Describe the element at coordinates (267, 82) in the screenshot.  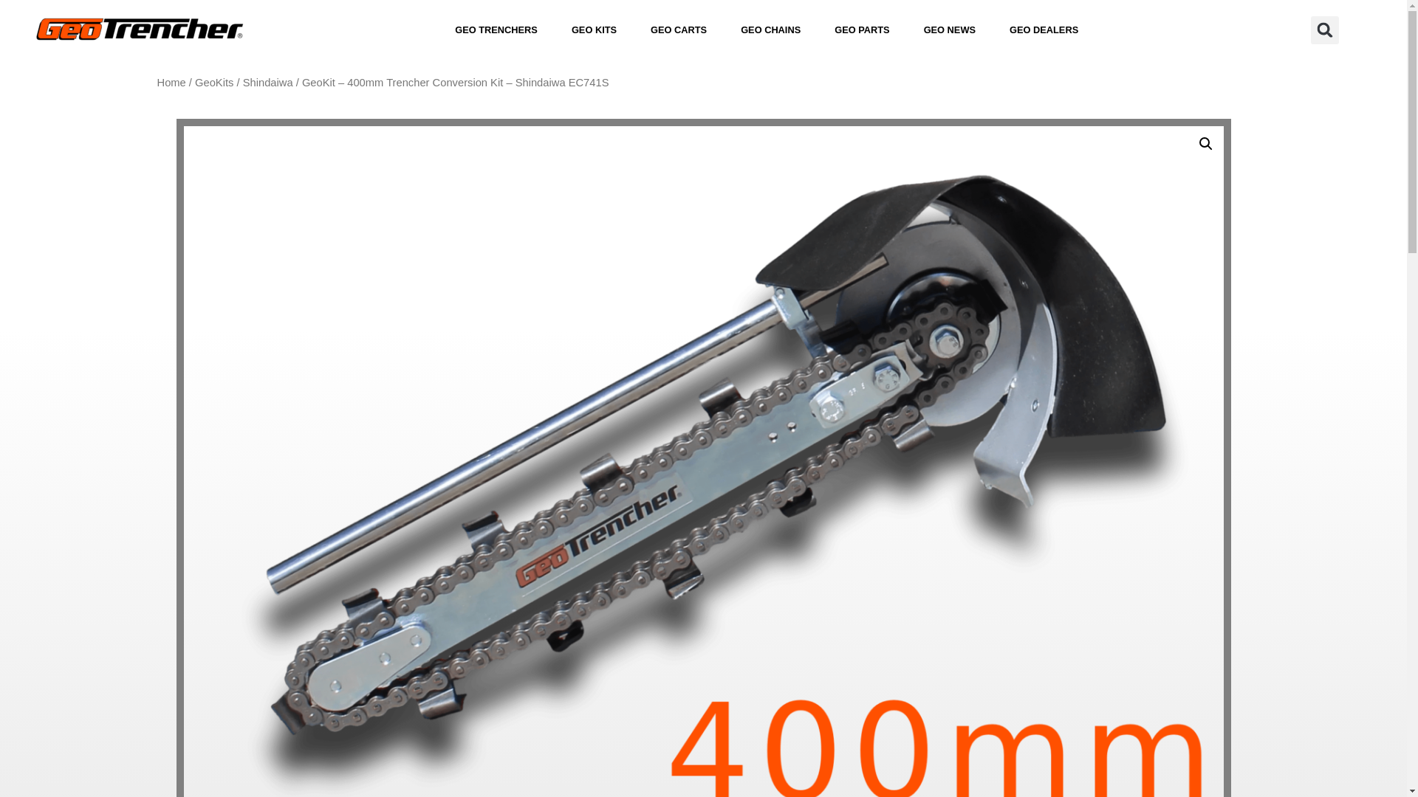
I see `Shindaiwa` at that location.